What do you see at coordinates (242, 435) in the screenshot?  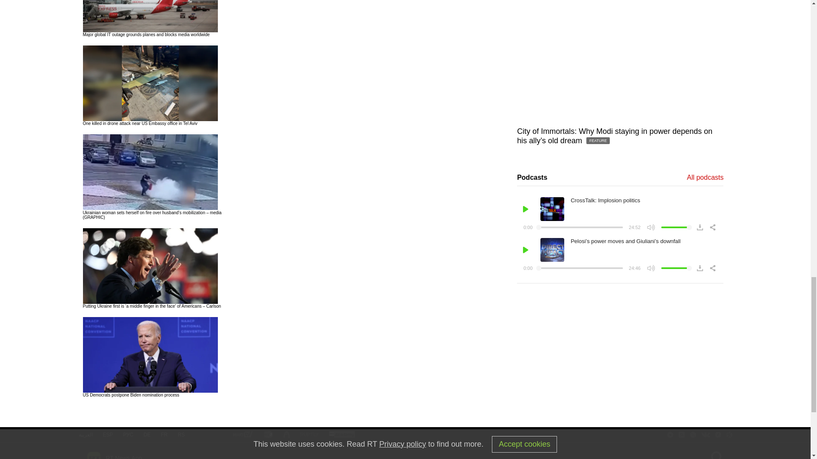 I see `RT ` at bounding box center [242, 435].